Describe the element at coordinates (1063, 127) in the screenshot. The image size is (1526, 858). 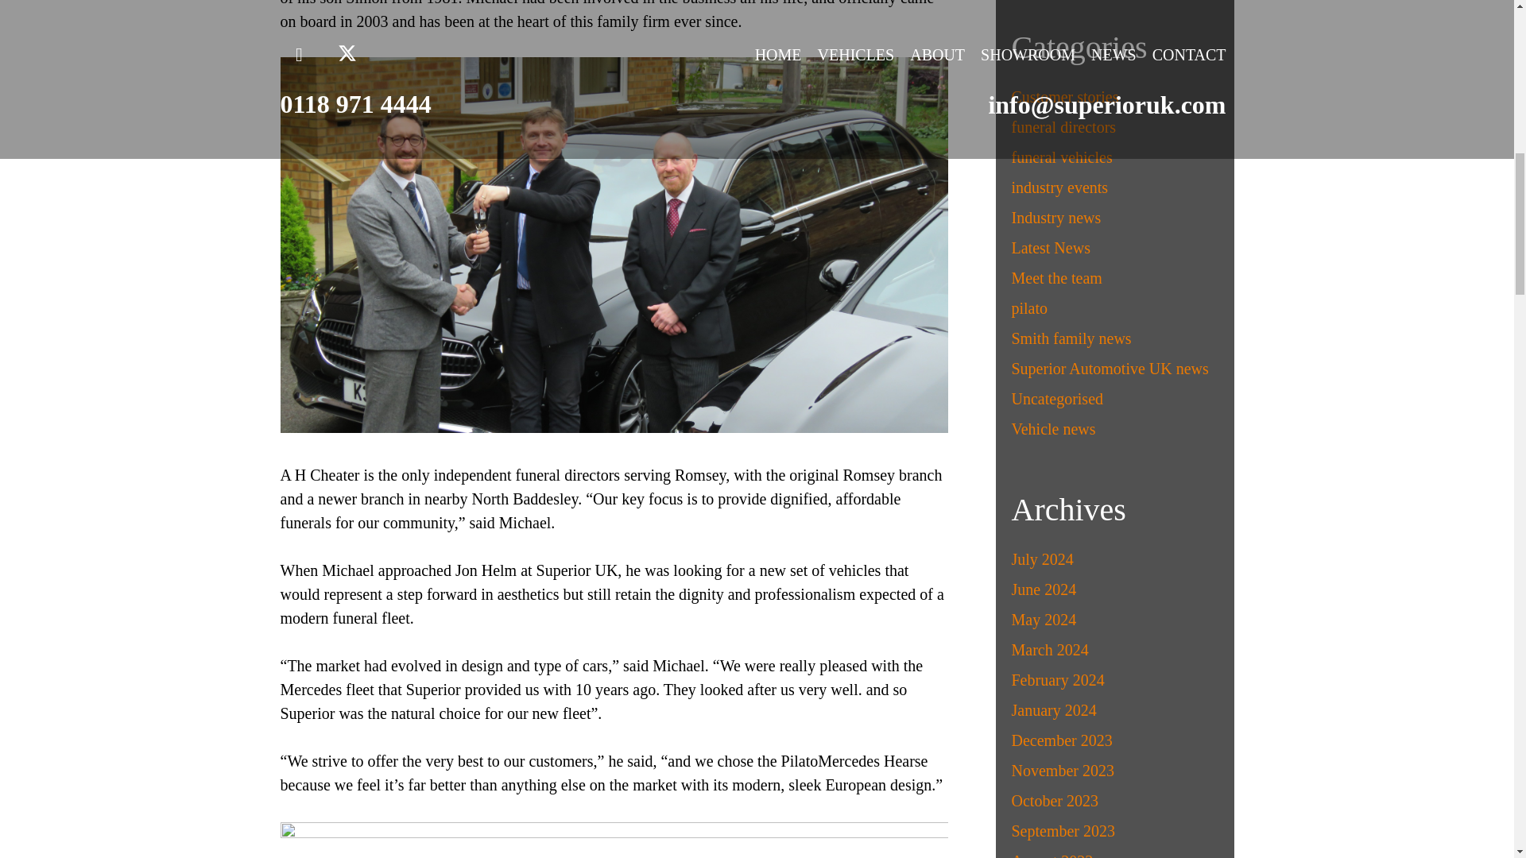
I see `funeral directors` at that location.